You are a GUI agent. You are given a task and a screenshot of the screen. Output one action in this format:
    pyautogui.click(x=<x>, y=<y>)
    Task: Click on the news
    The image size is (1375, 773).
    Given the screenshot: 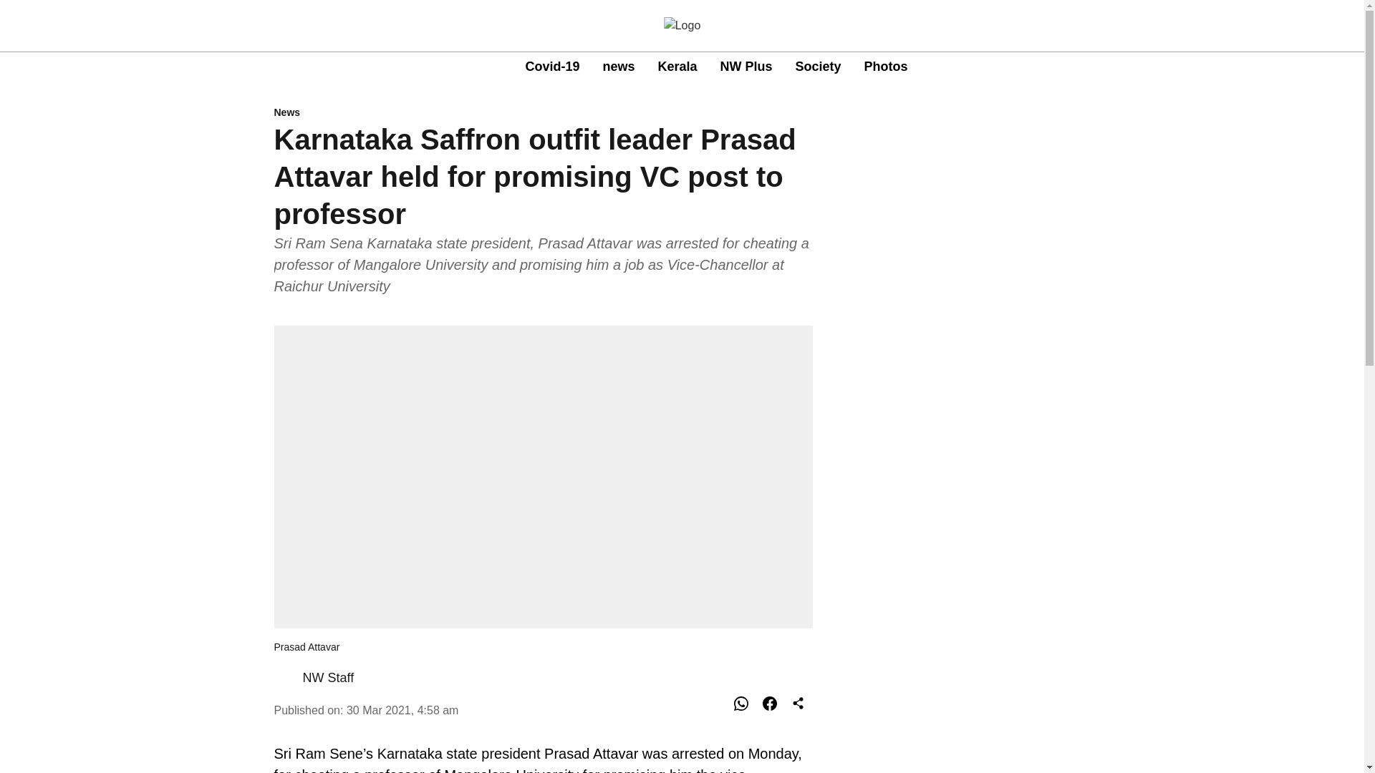 What is the action you would take?
    pyautogui.click(x=746, y=66)
    